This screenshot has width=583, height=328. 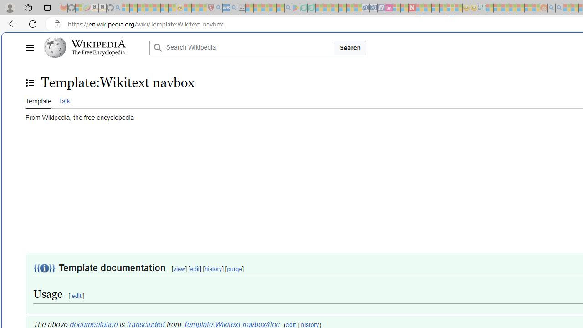 I want to click on Talk, so click(x=64, y=100).